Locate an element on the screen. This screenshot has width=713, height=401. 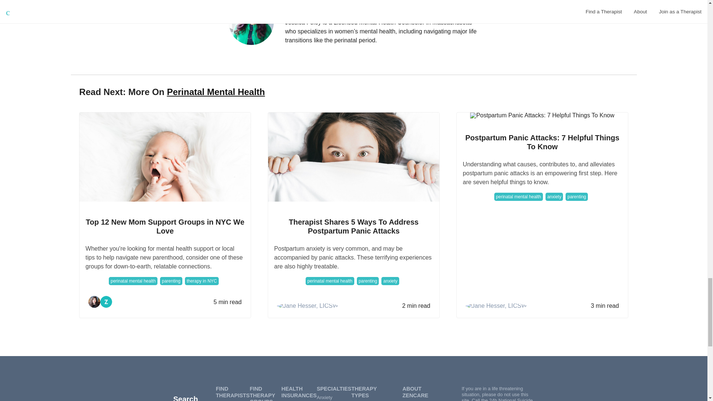
perinatal mental health is located at coordinates (330, 281).